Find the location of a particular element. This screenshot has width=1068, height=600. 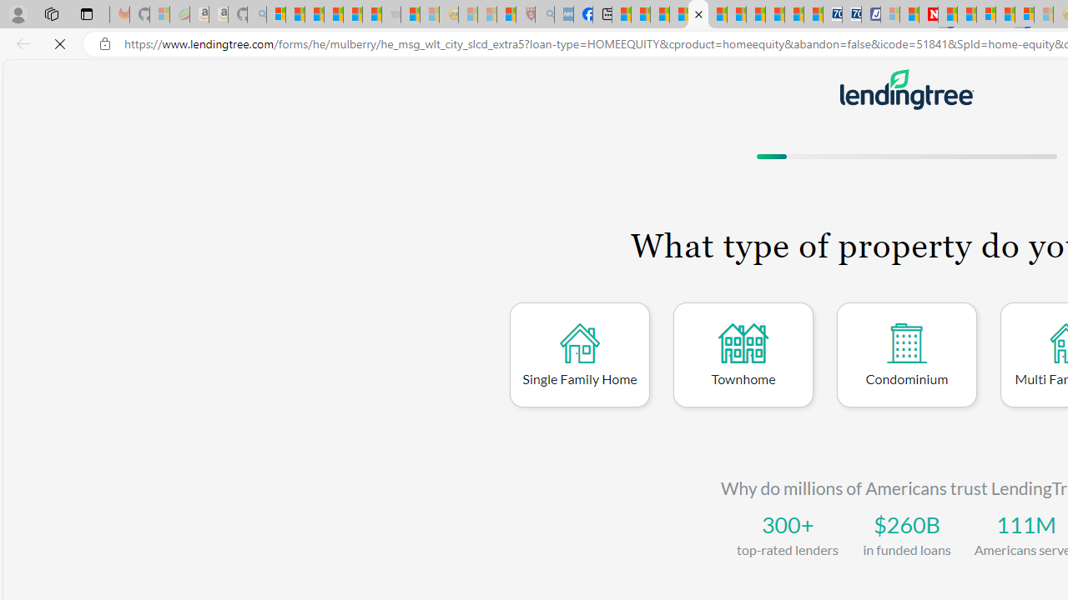

14 Common Myths Debunked By Scientific Facts is located at coordinates (966, 15).